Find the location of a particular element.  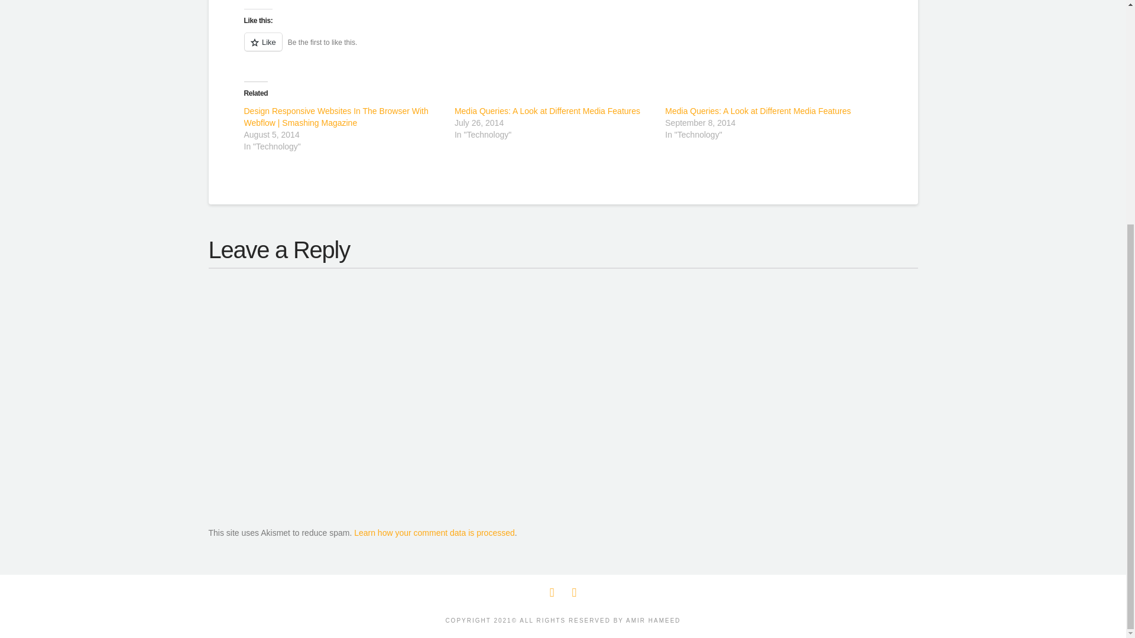

Learn how your comment data is processed is located at coordinates (434, 533).